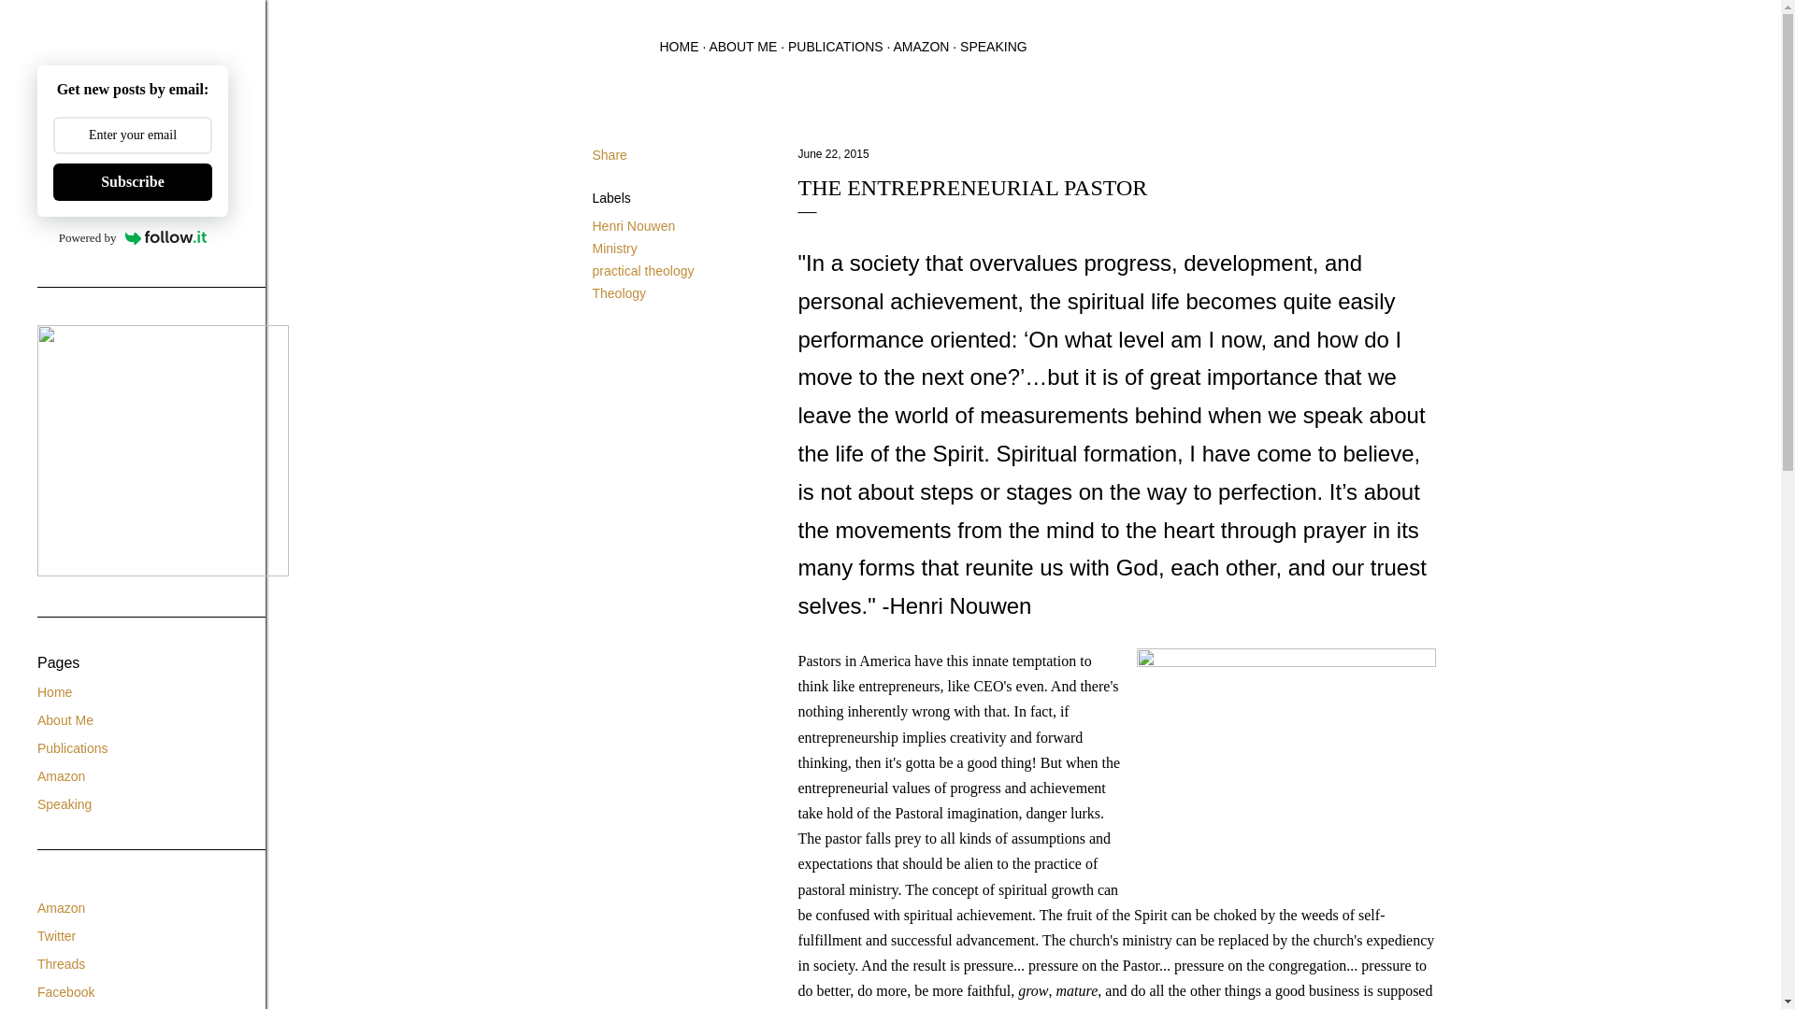  What do you see at coordinates (680, 47) in the screenshot?
I see `HOME` at bounding box center [680, 47].